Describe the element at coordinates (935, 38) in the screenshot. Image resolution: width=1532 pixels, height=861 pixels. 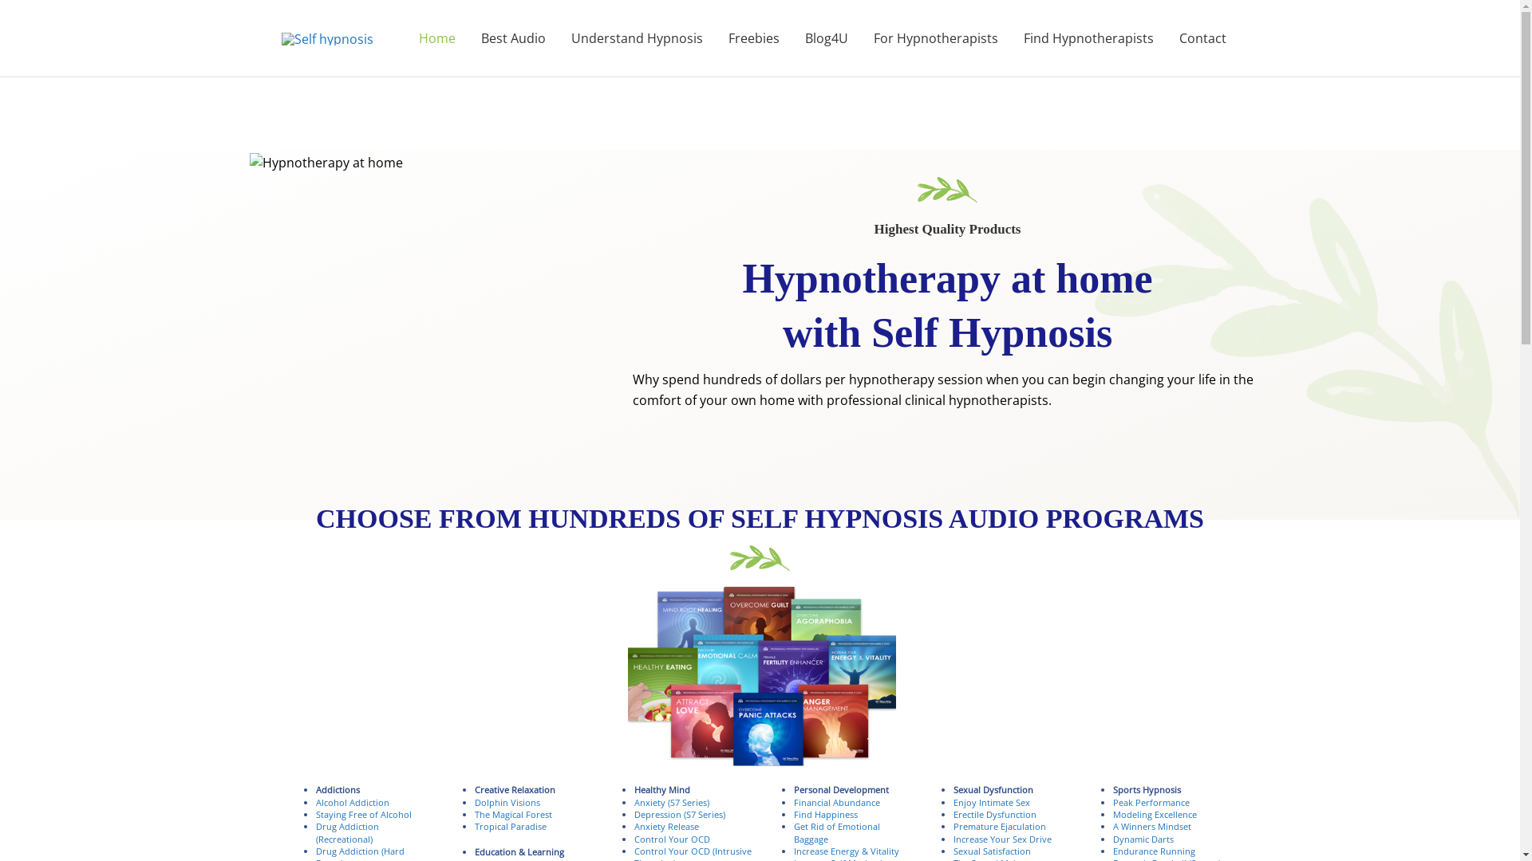
I see `For Hypnotherapists` at that location.